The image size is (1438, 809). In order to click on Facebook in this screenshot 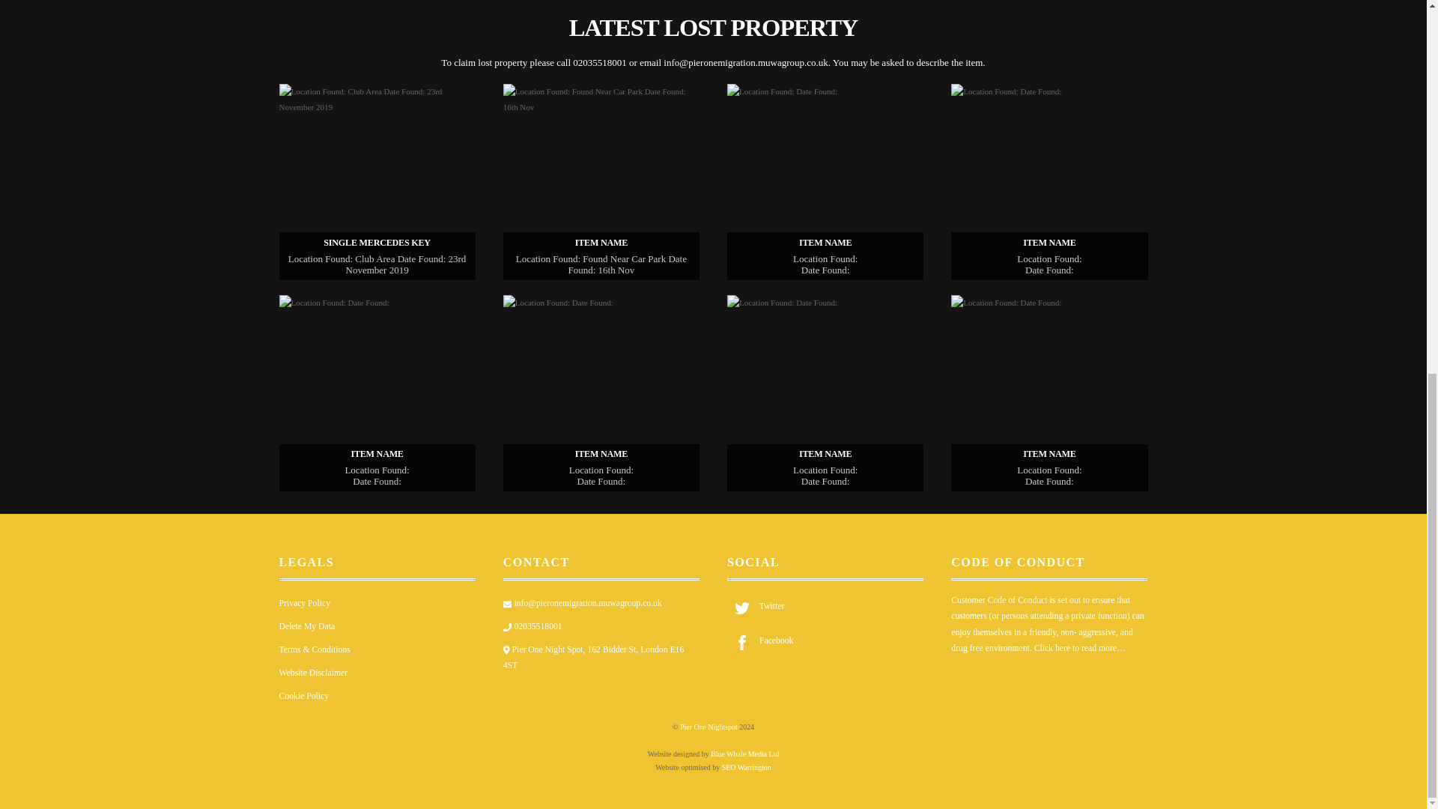, I will do `click(760, 640)`.